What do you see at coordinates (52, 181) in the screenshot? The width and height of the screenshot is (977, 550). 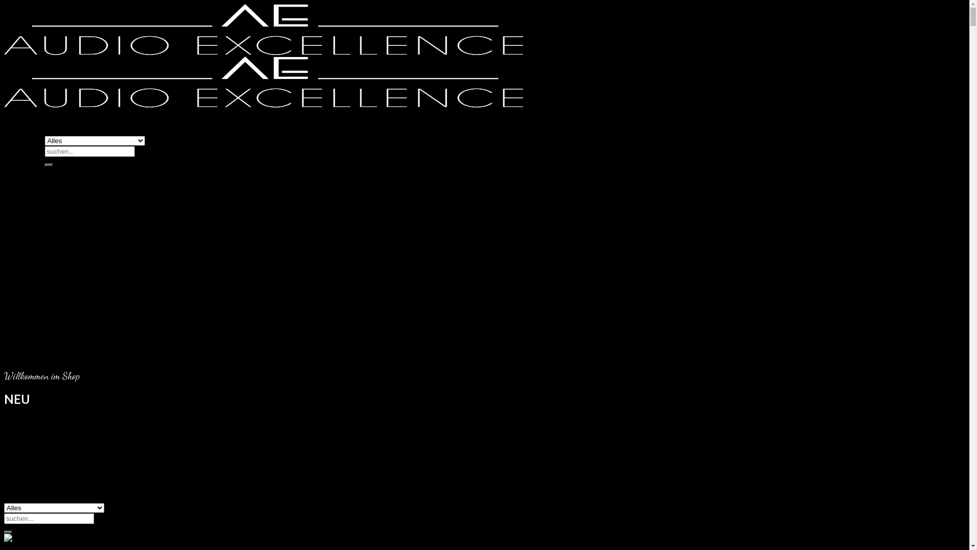 I see `Neu` at bounding box center [52, 181].